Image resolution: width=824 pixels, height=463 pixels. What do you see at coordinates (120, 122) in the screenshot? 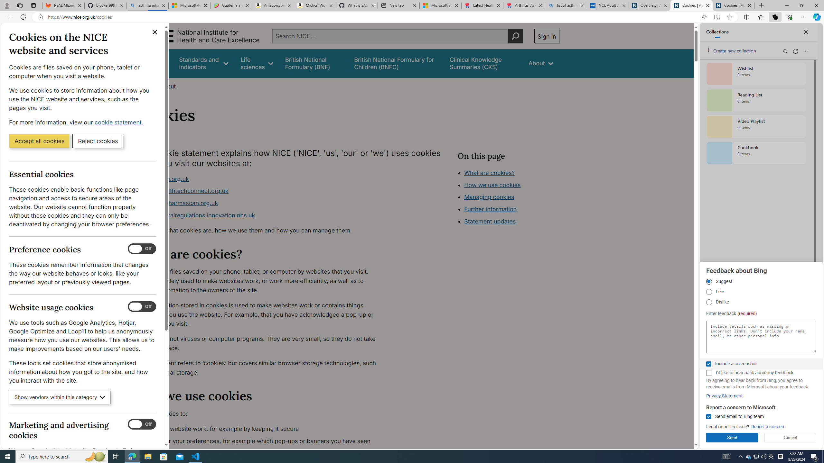
I see `cookie statement. (Opens in a new window)` at bounding box center [120, 122].